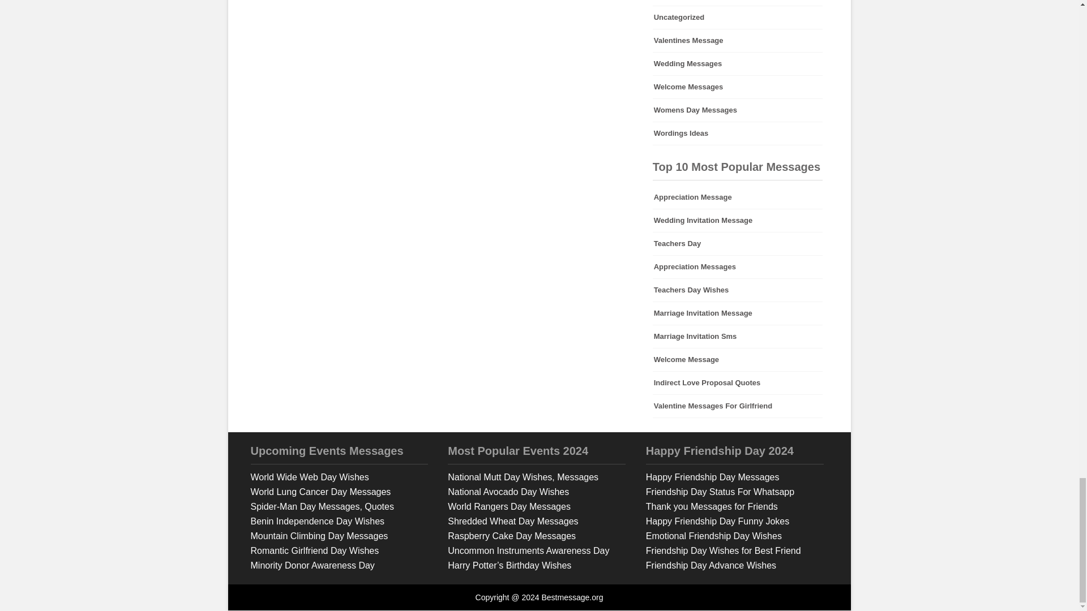 The width and height of the screenshot is (1087, 611). What do you see at coordinates (738, 221) in the screenshot?
I see `wedding invitation message` at bounding box center [738, 221].